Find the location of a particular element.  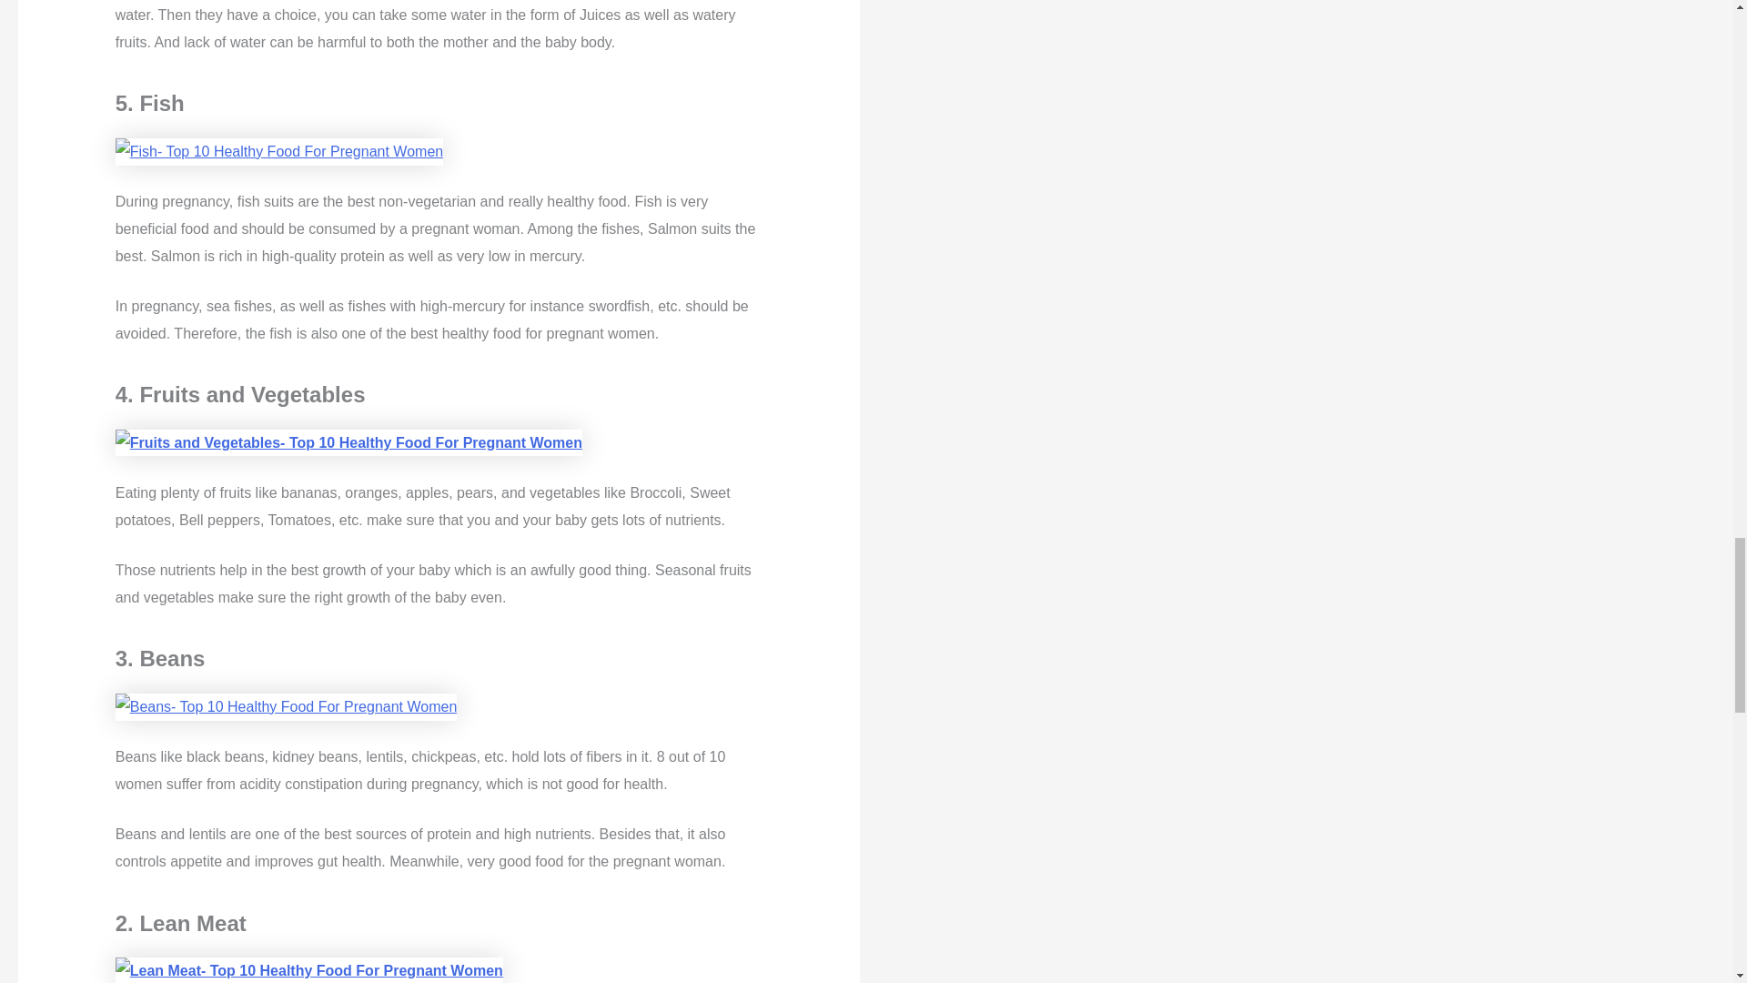

Beans- Top 10 Healthy Food For Pregnant Women is located at coordinates (286, 706).